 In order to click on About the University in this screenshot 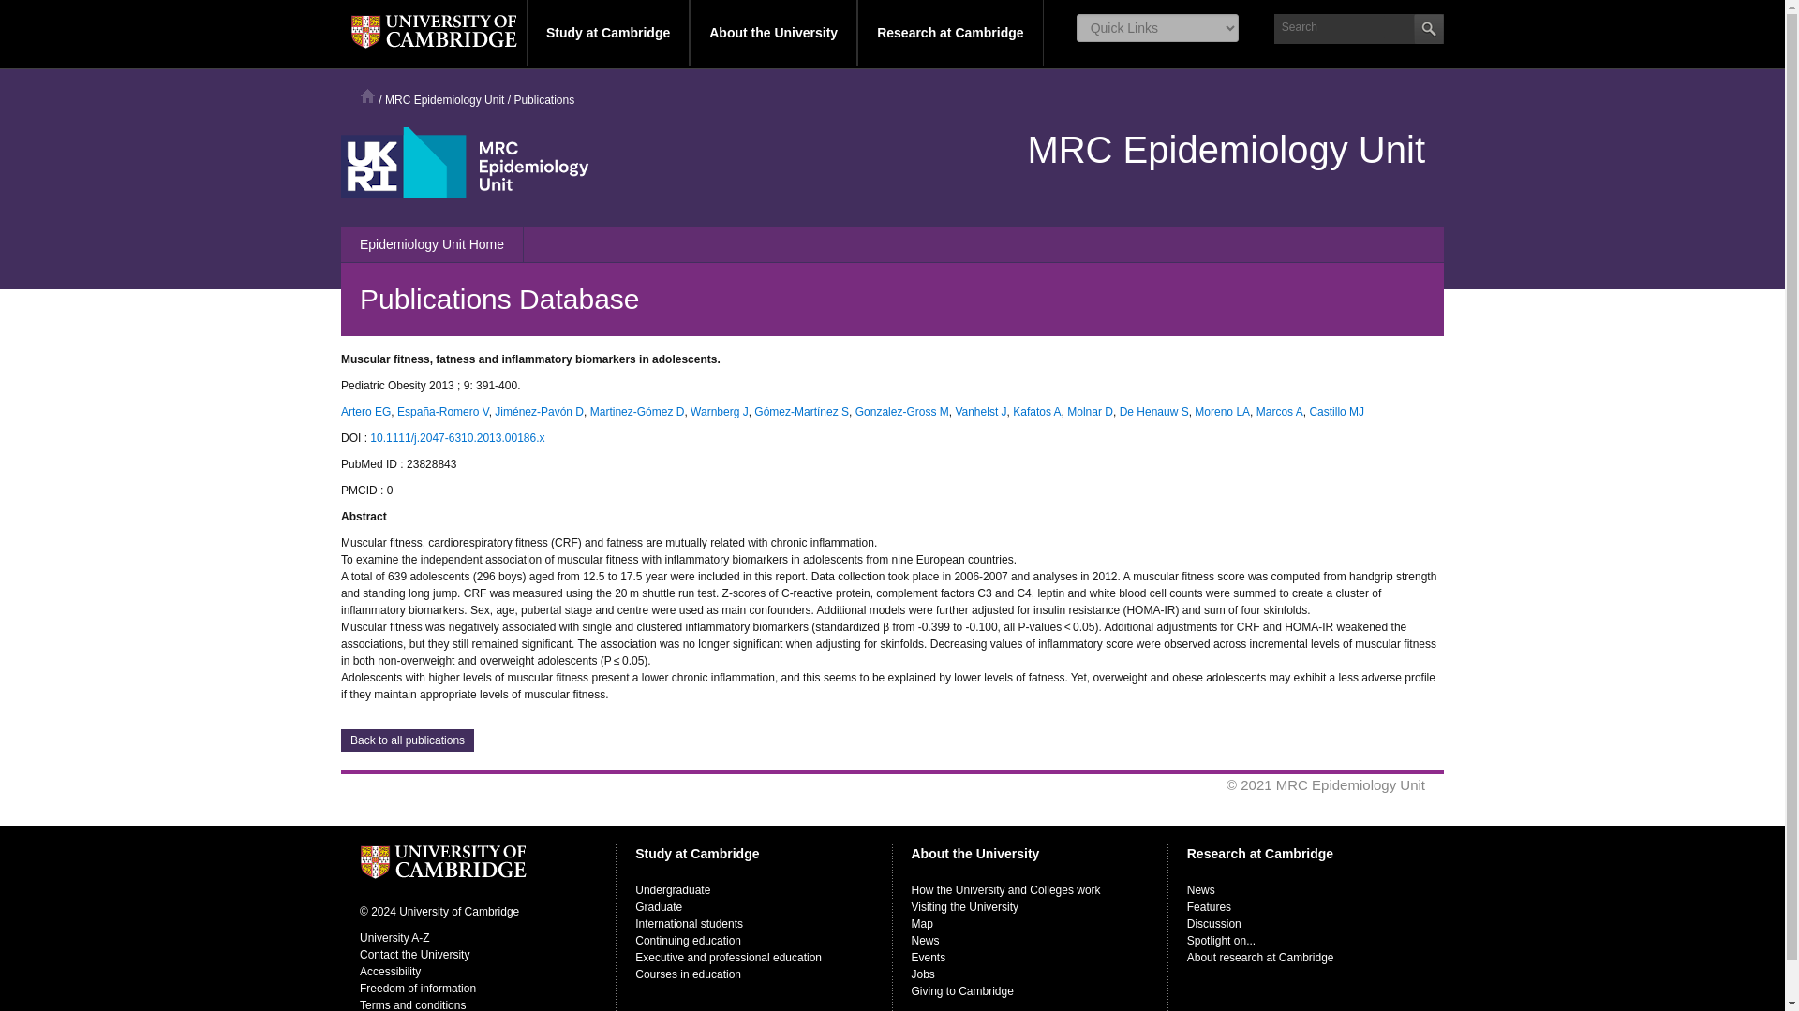, I will do `click(773, 34)`.